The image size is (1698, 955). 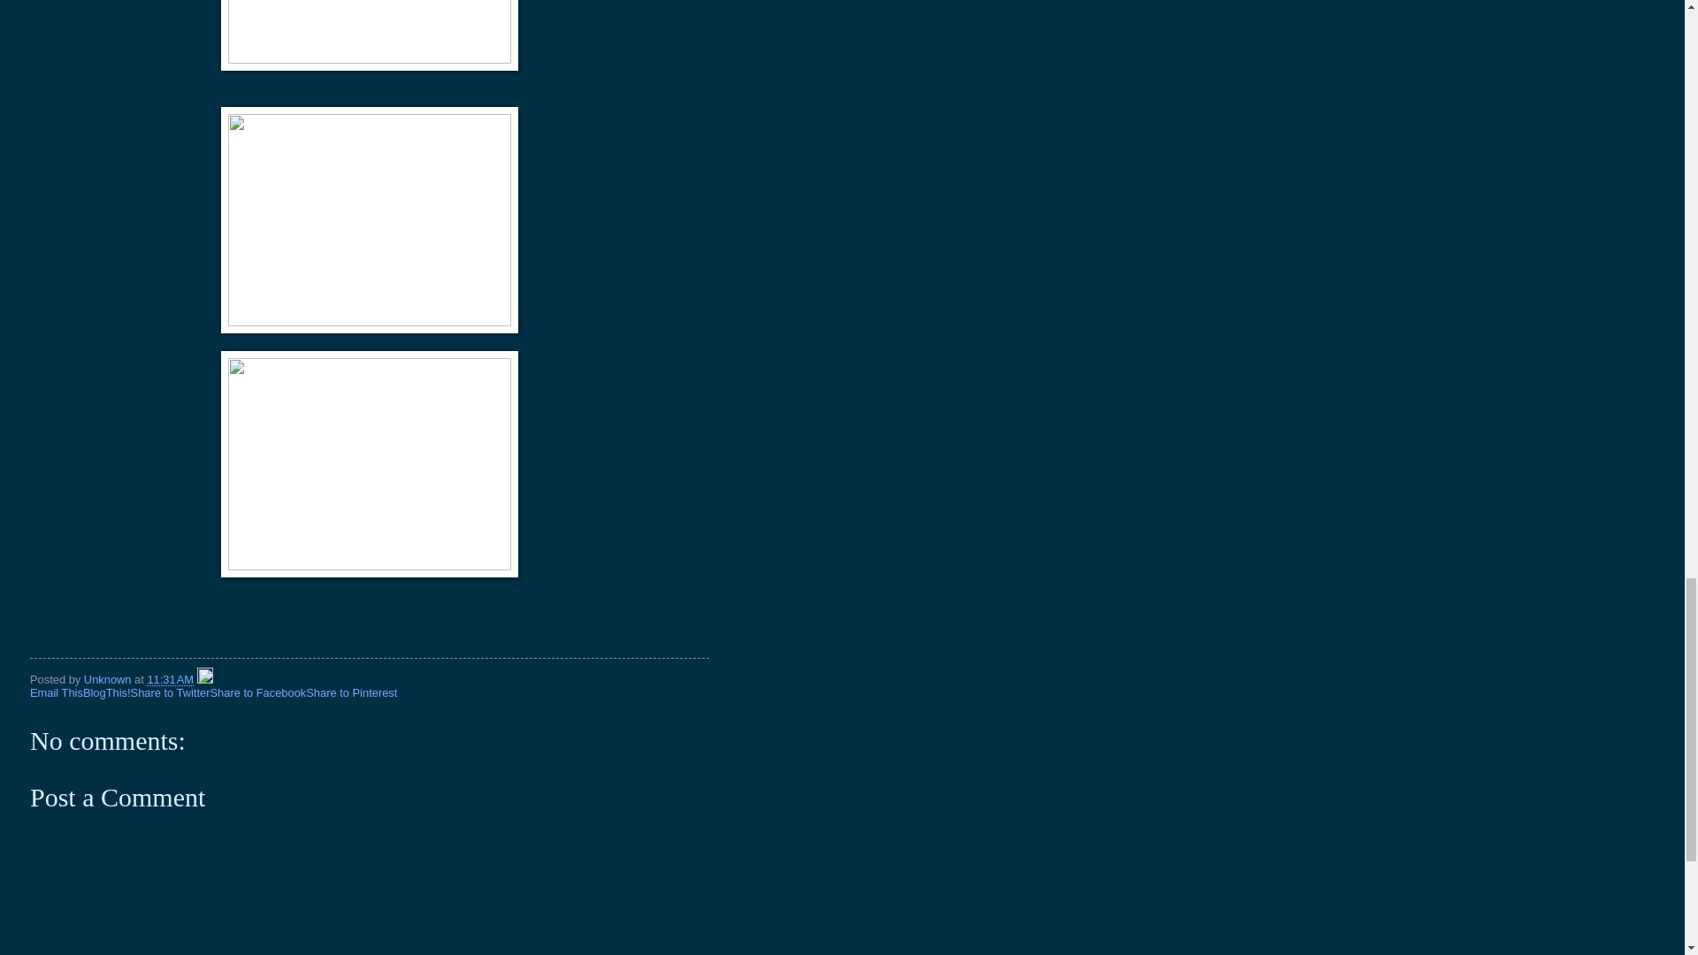 I want to click on Unknown, so click(x=108, y=679).